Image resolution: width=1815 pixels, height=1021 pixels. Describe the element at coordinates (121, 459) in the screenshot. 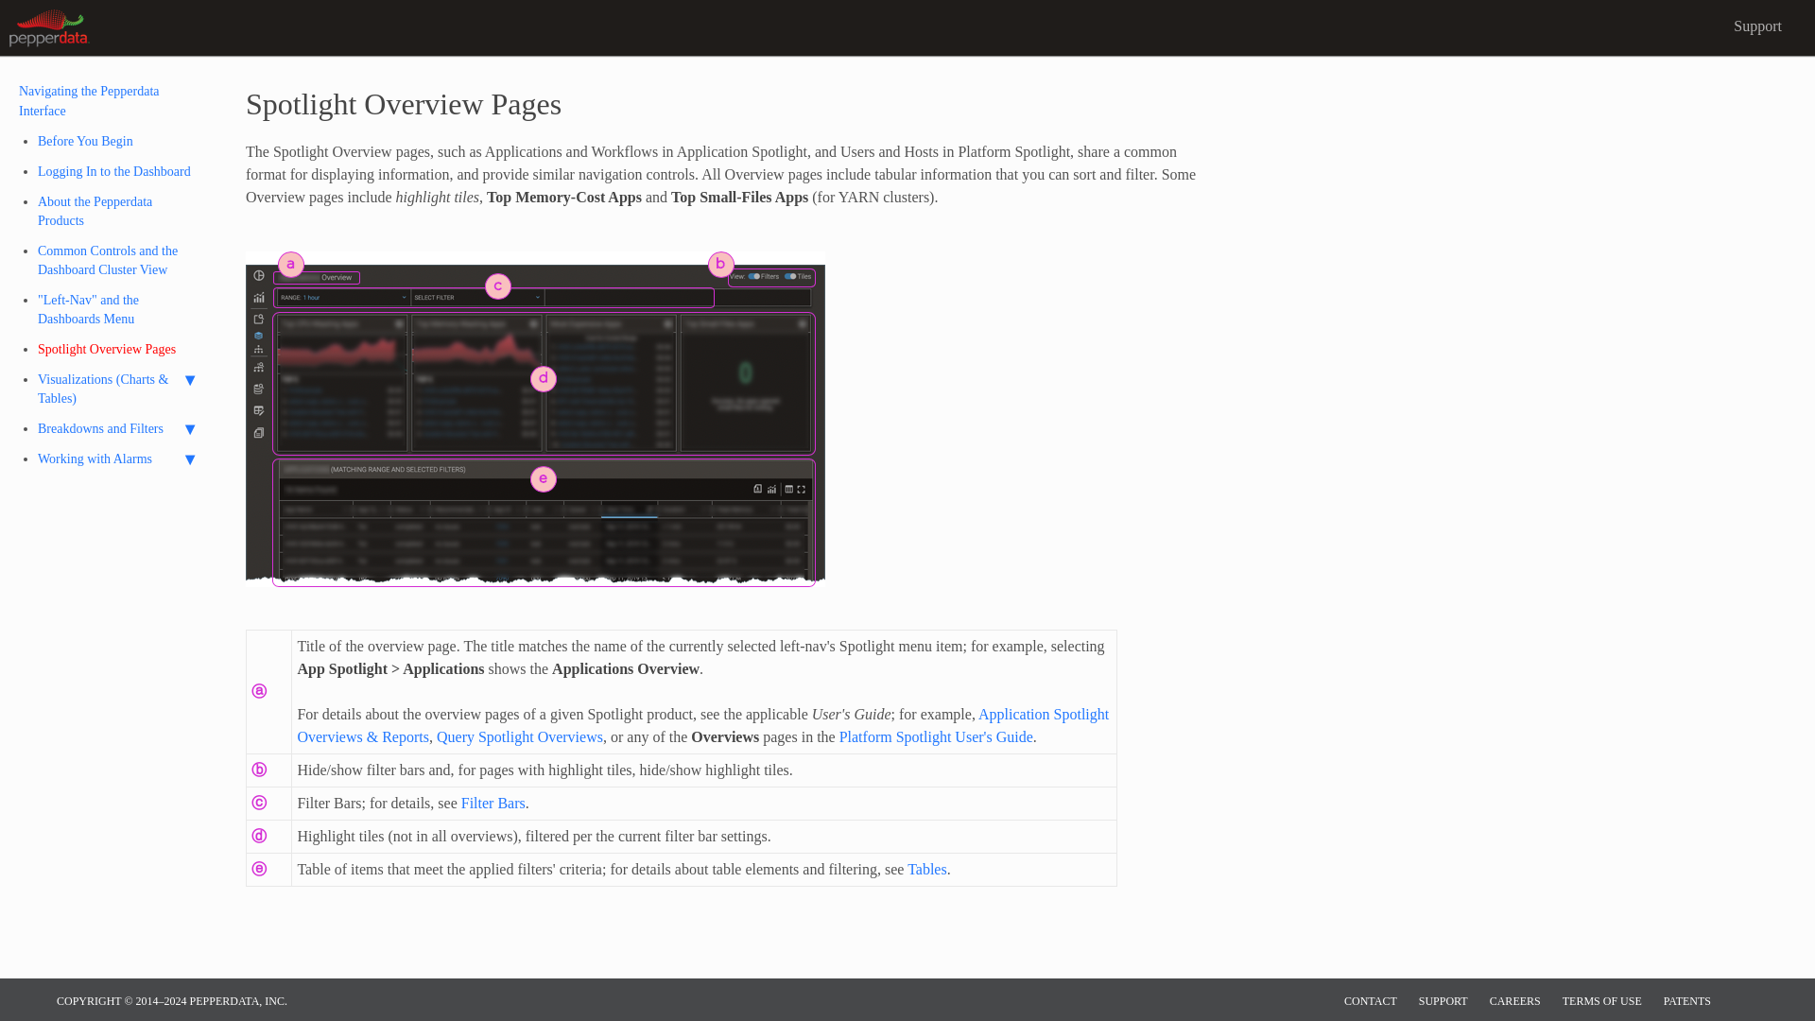

I see `Working with Alarms` at that location.